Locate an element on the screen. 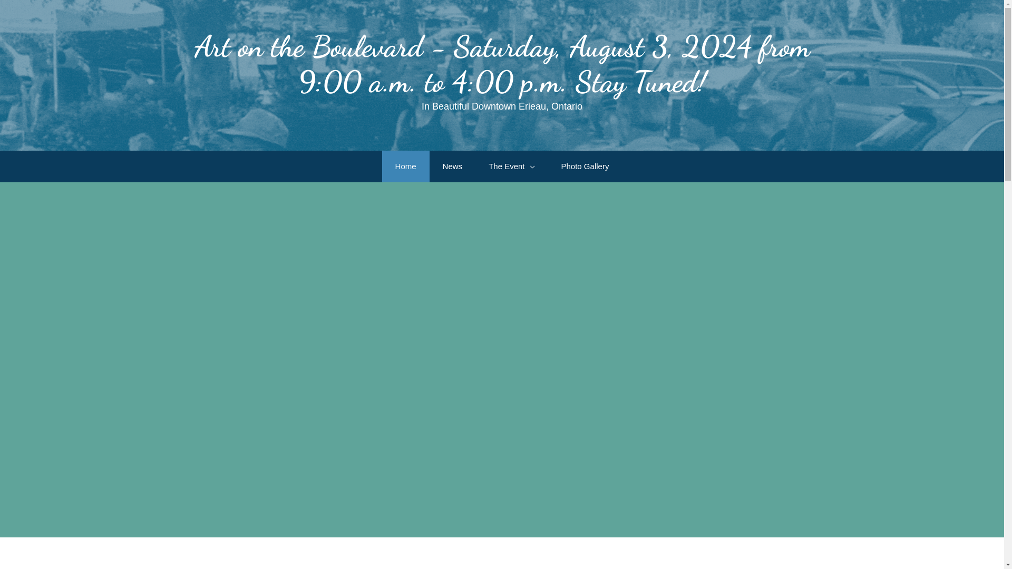 The width and height of the screenshot is (1012, 569). Home is located at coordinates (406, 166).